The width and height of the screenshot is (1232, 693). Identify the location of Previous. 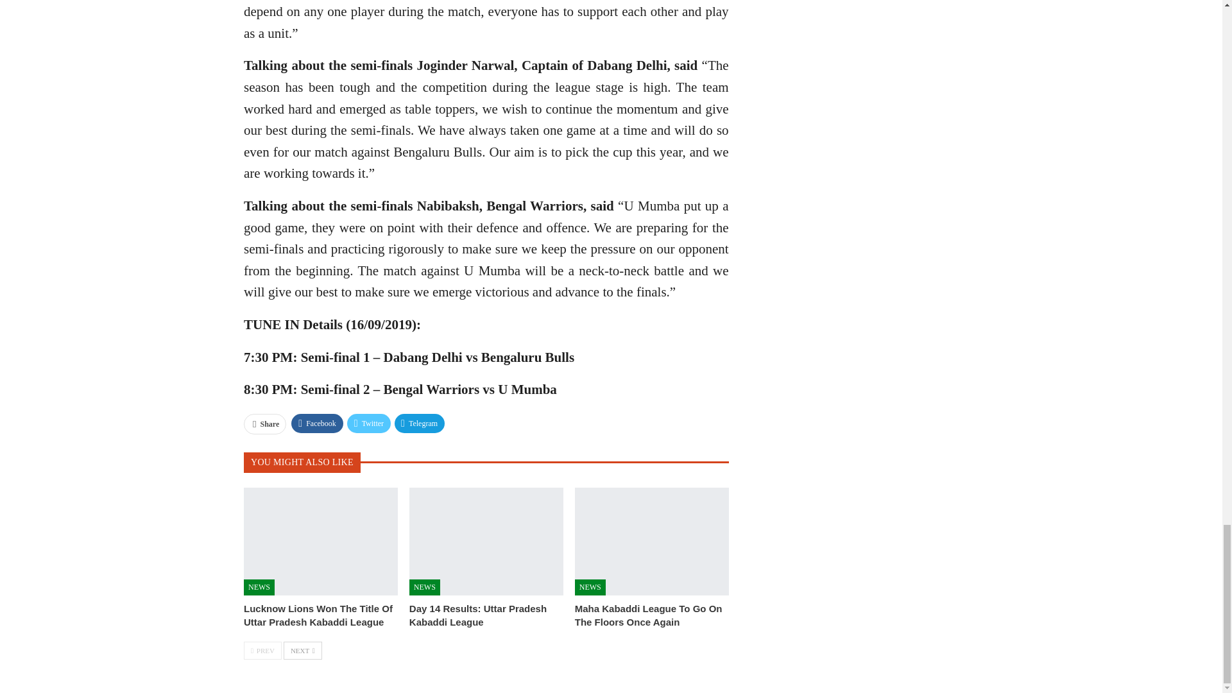
(263, 651).